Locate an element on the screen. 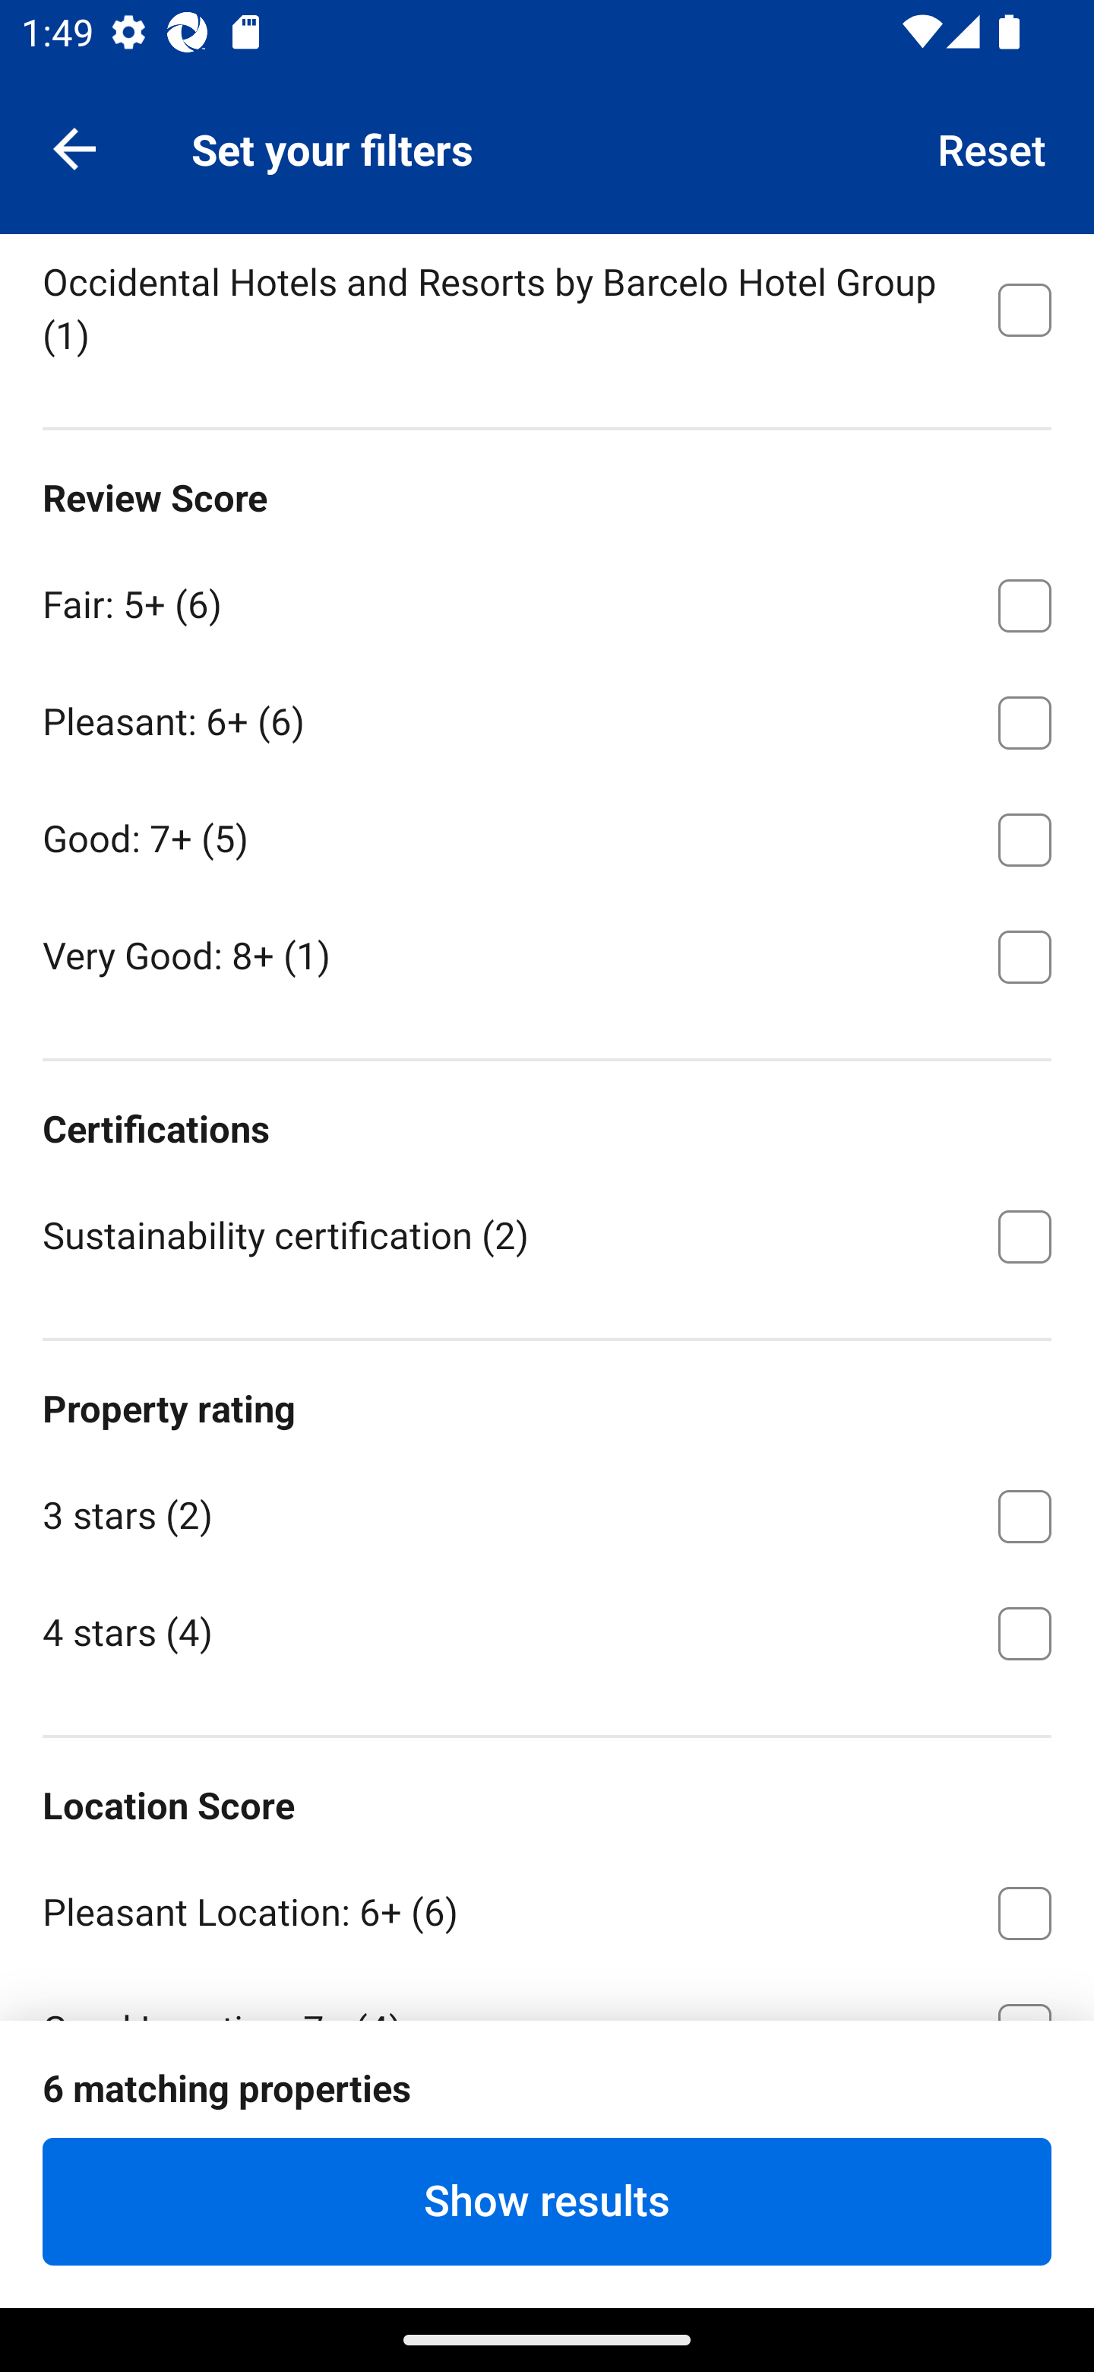 The image size is (1094, 2372). Pleasant Location: 6+ ⁦(6) is located at coordinates (547, 1908).